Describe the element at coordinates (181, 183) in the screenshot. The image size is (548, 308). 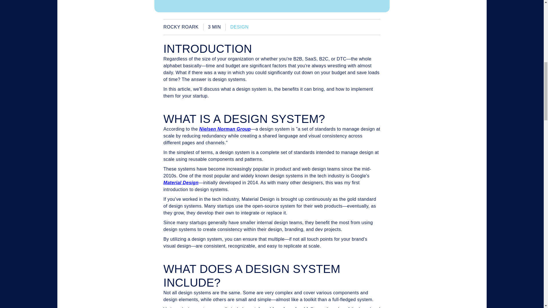
I see `Material Design` at that location.